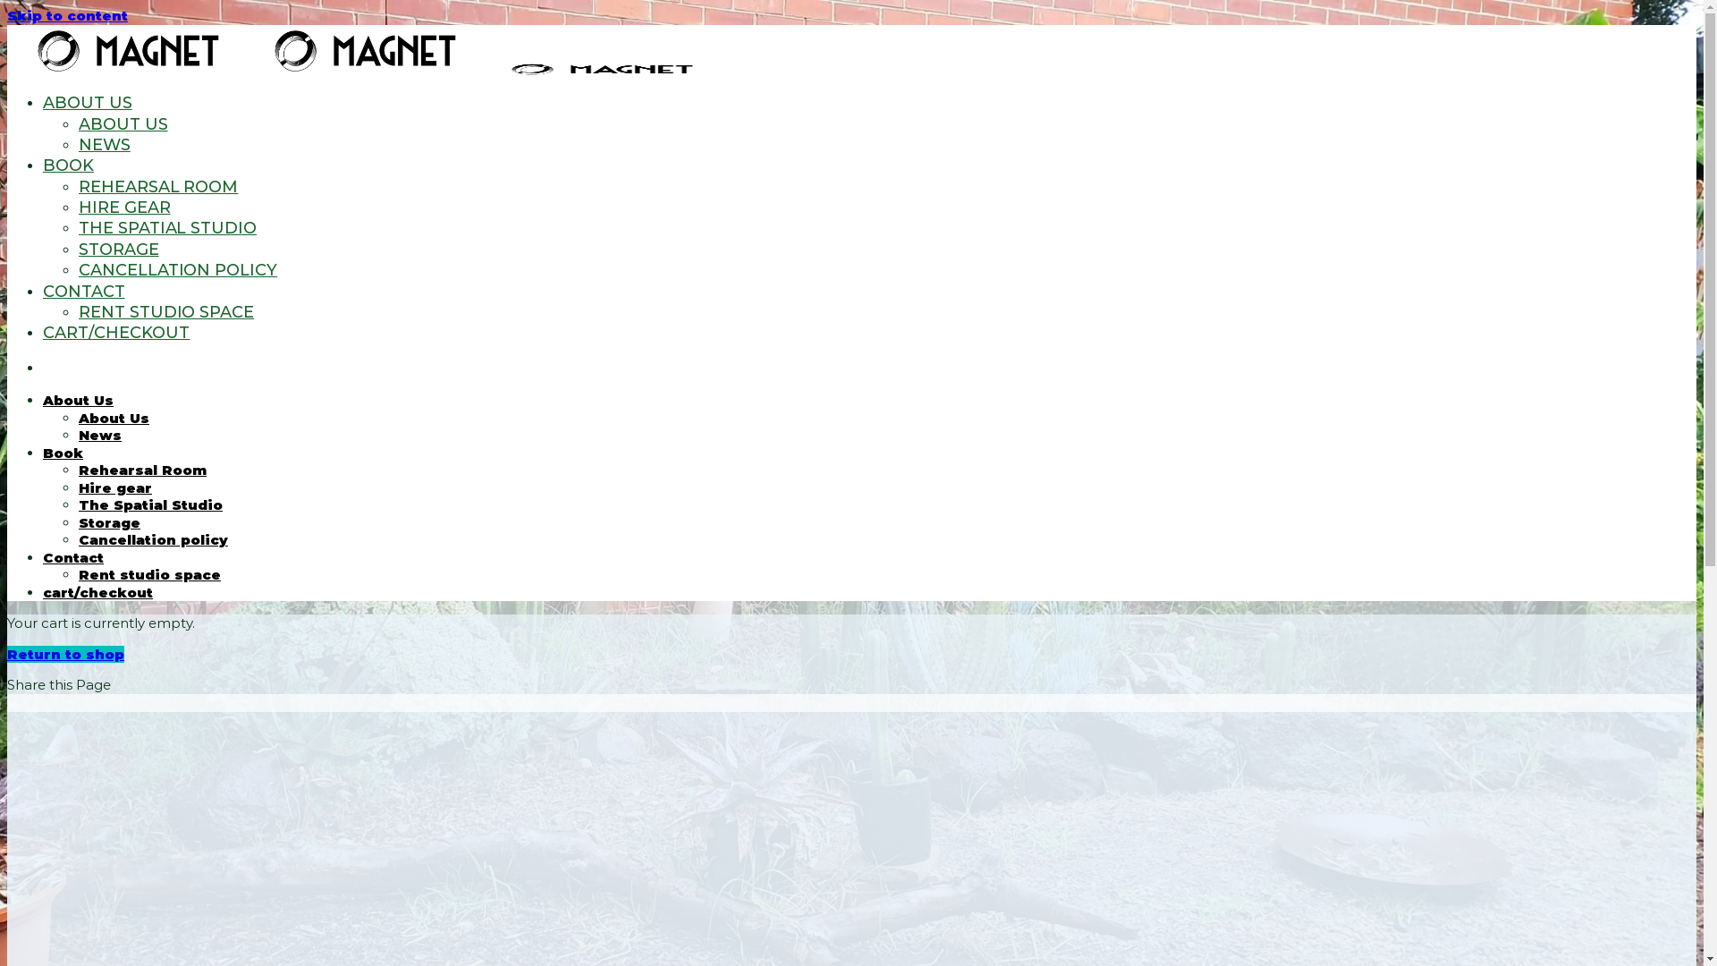 This screenshot has width=1717, height=966. What do you see at coordinates (123, 124) in the screenshot?
I see `ABOUT US` at bounding box center [123, 124].